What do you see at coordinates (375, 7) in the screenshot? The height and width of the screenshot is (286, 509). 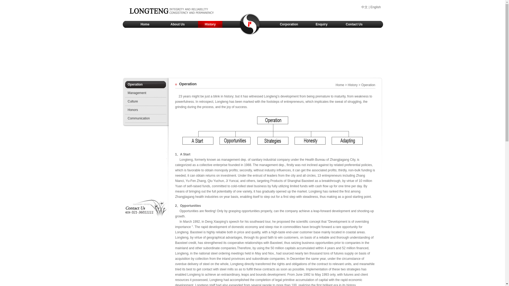 I see `English` at bounding box center [375, 7].